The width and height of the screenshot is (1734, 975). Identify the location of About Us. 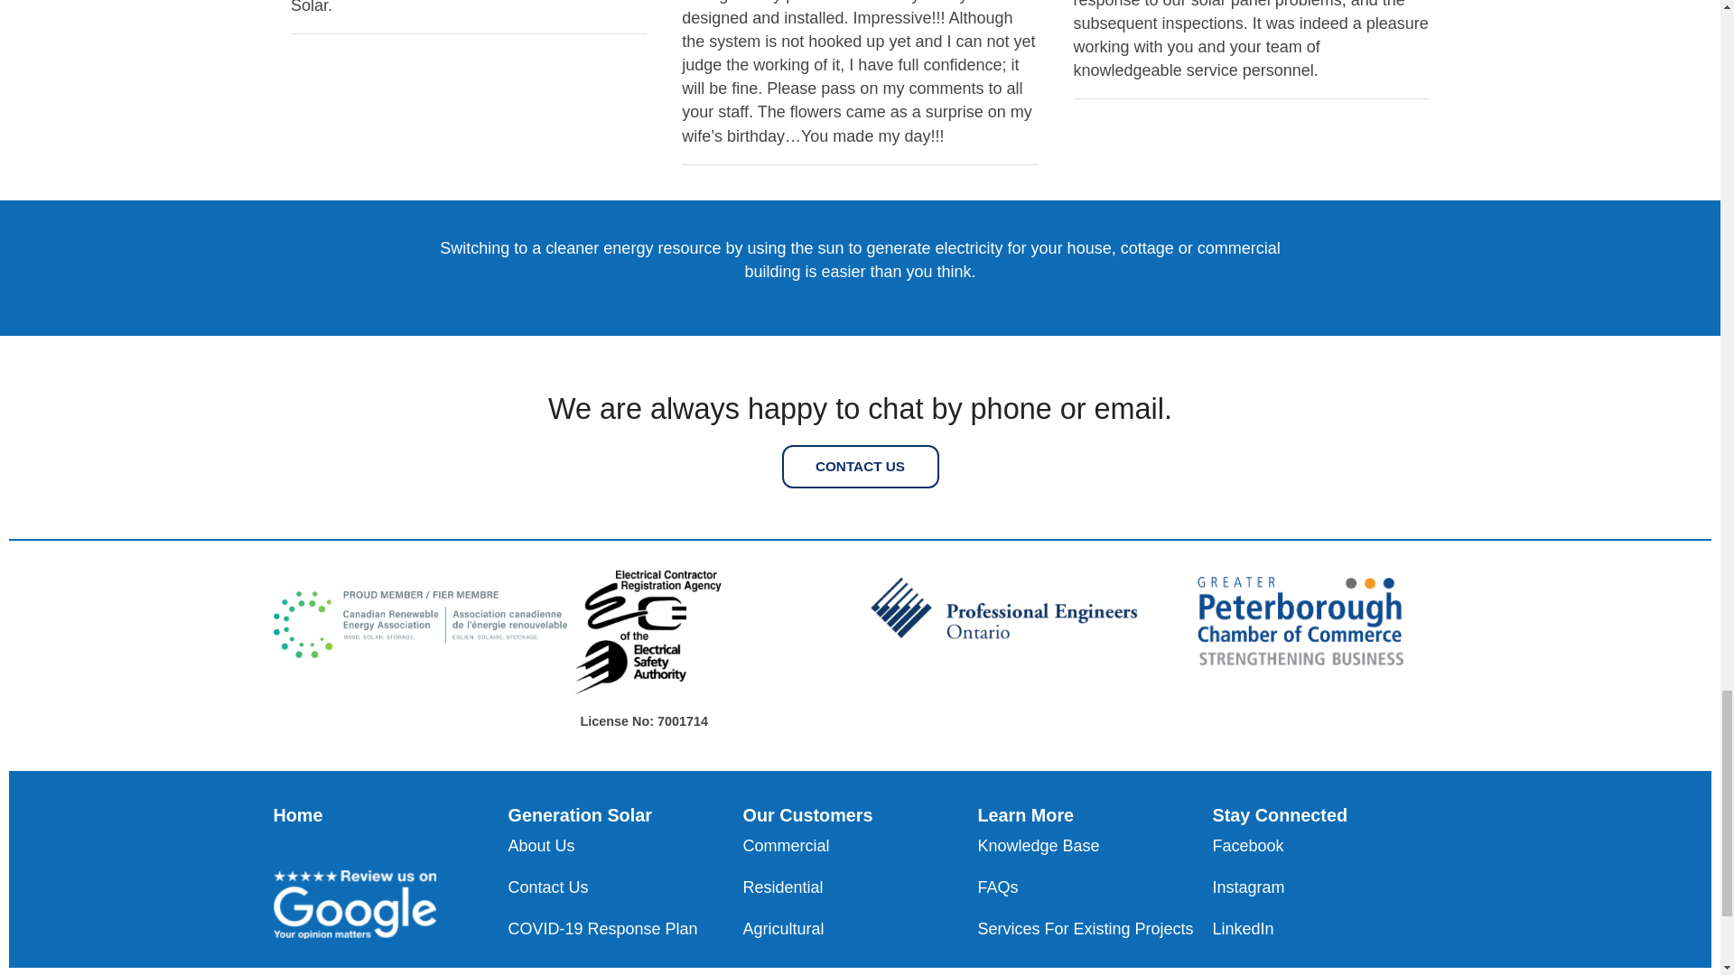
(625, 846).